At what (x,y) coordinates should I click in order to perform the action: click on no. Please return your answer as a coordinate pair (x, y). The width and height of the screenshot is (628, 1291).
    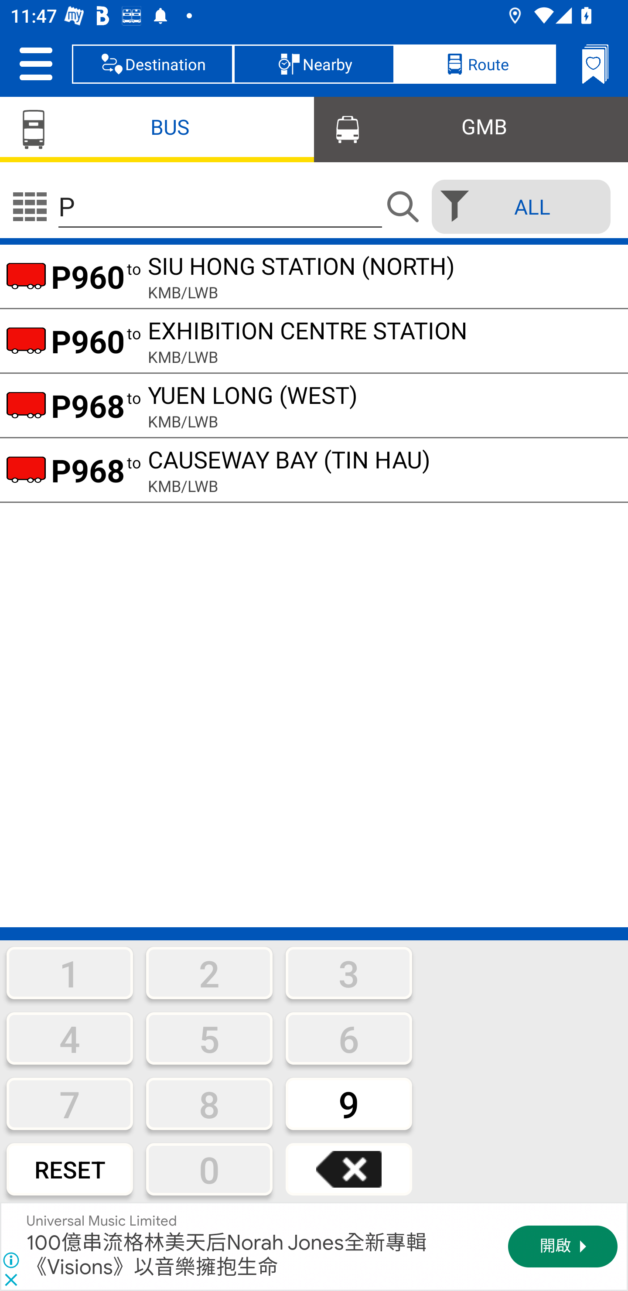
    Looking at the image, I should click on (30, 207).